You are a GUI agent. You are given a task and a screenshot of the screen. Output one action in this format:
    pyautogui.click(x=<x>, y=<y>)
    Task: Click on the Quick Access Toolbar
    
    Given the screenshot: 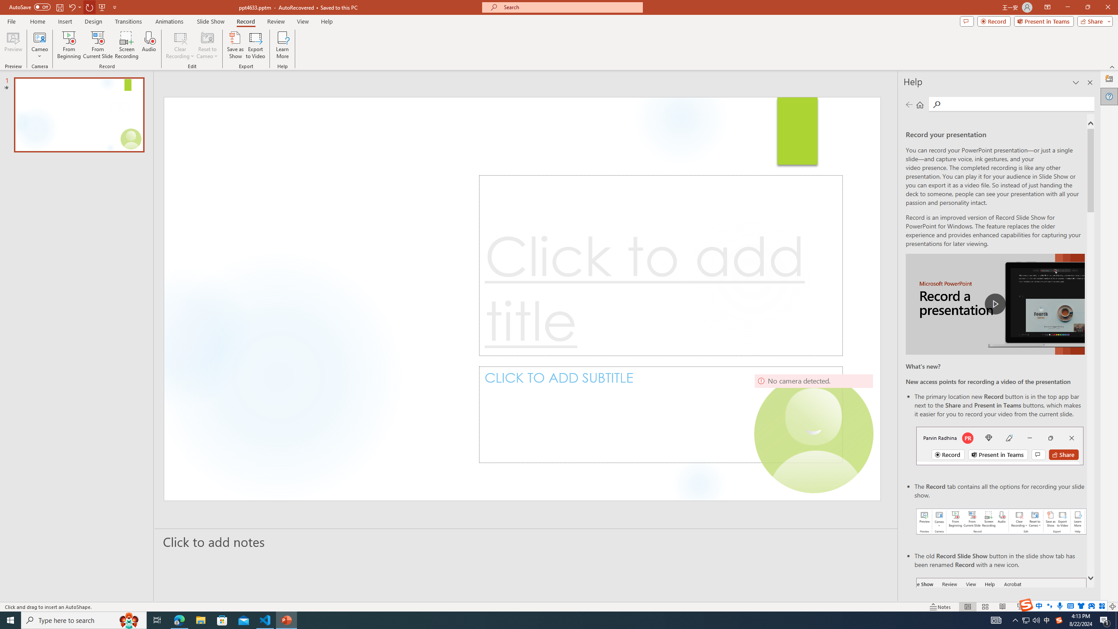 What is the action you would take?
    pyautogui.click(x=64, y=7)
    